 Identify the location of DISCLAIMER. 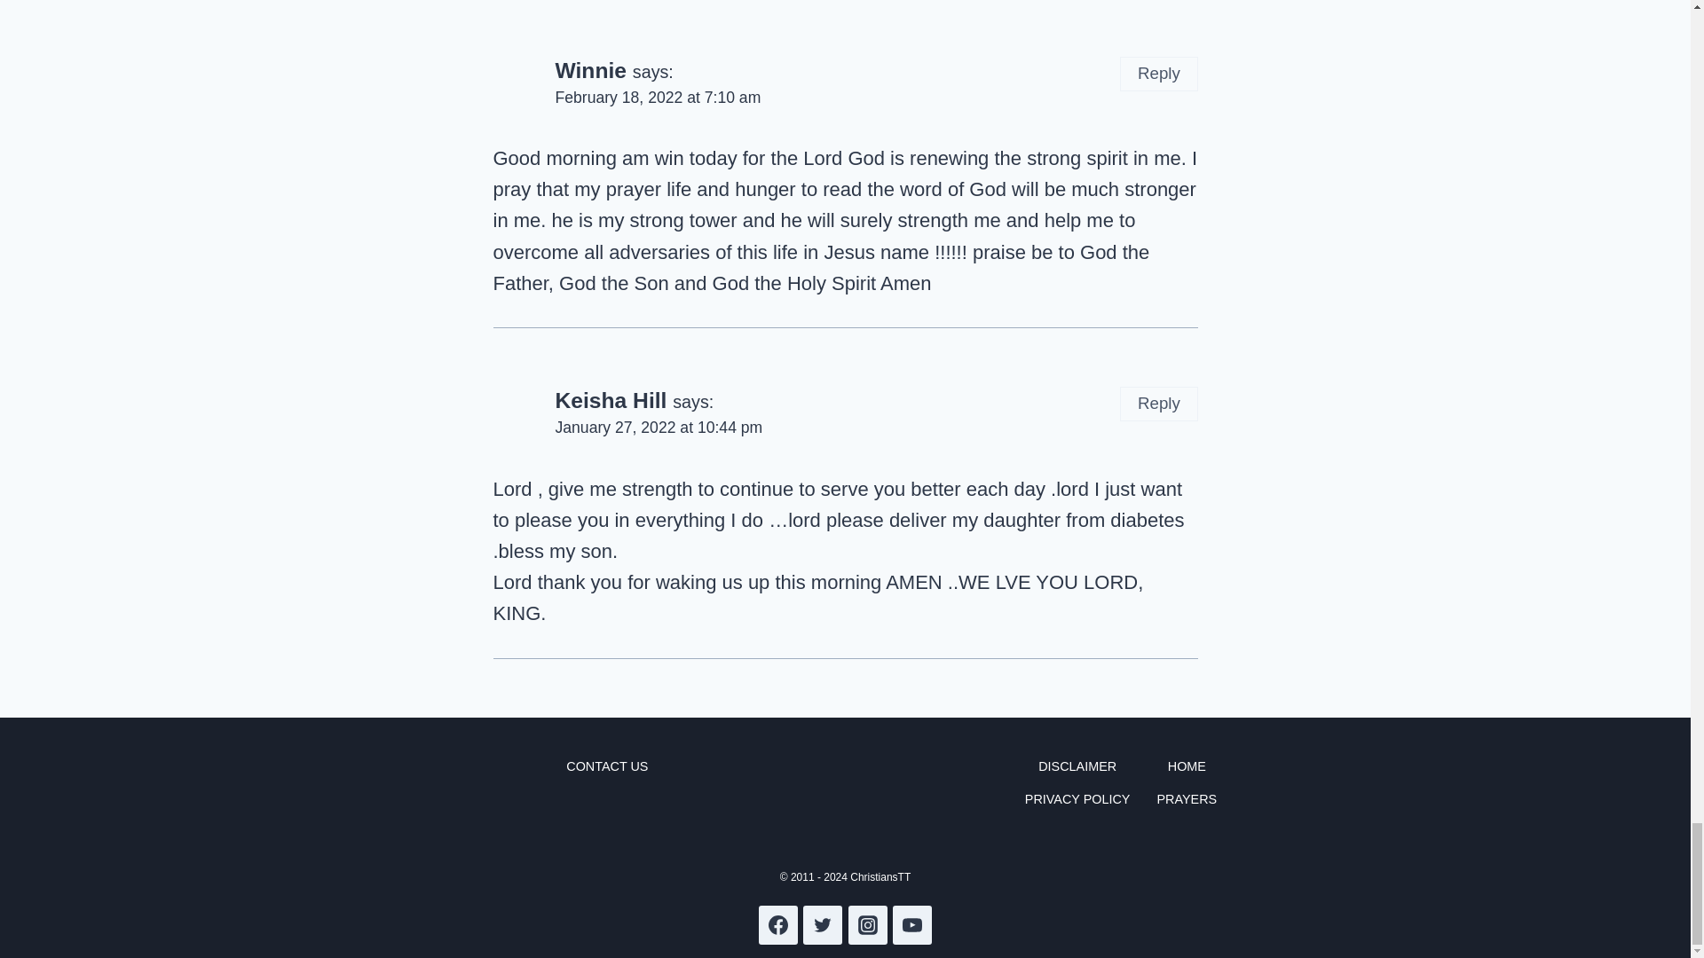
(1077, 766).